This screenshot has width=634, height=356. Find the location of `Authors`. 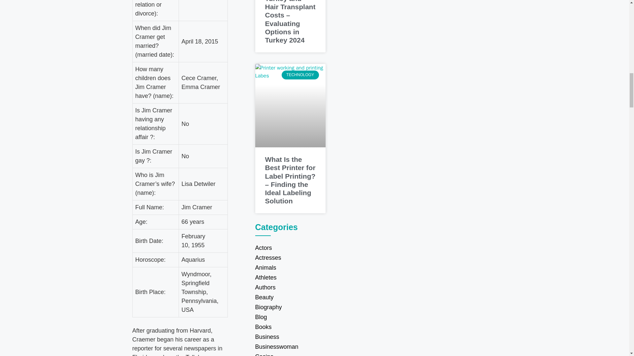

Authors is located at coordinates (290, 287).